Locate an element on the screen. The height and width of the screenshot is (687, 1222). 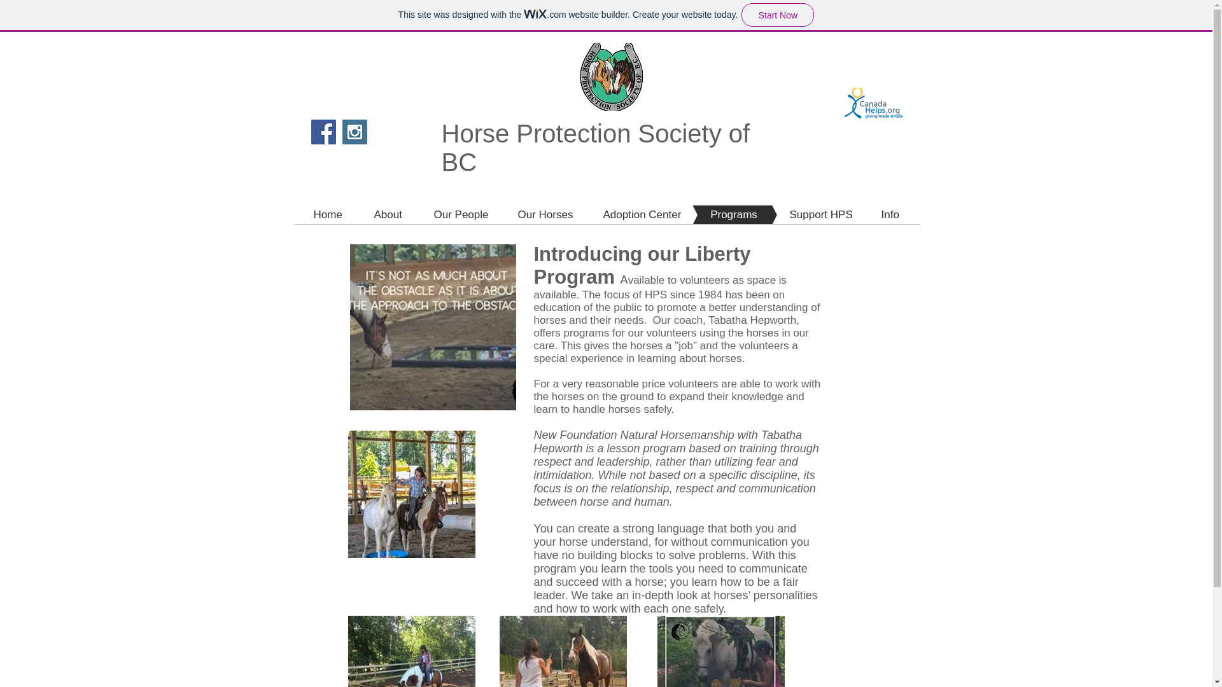
Our Horses is located at coordinates (525, 215).